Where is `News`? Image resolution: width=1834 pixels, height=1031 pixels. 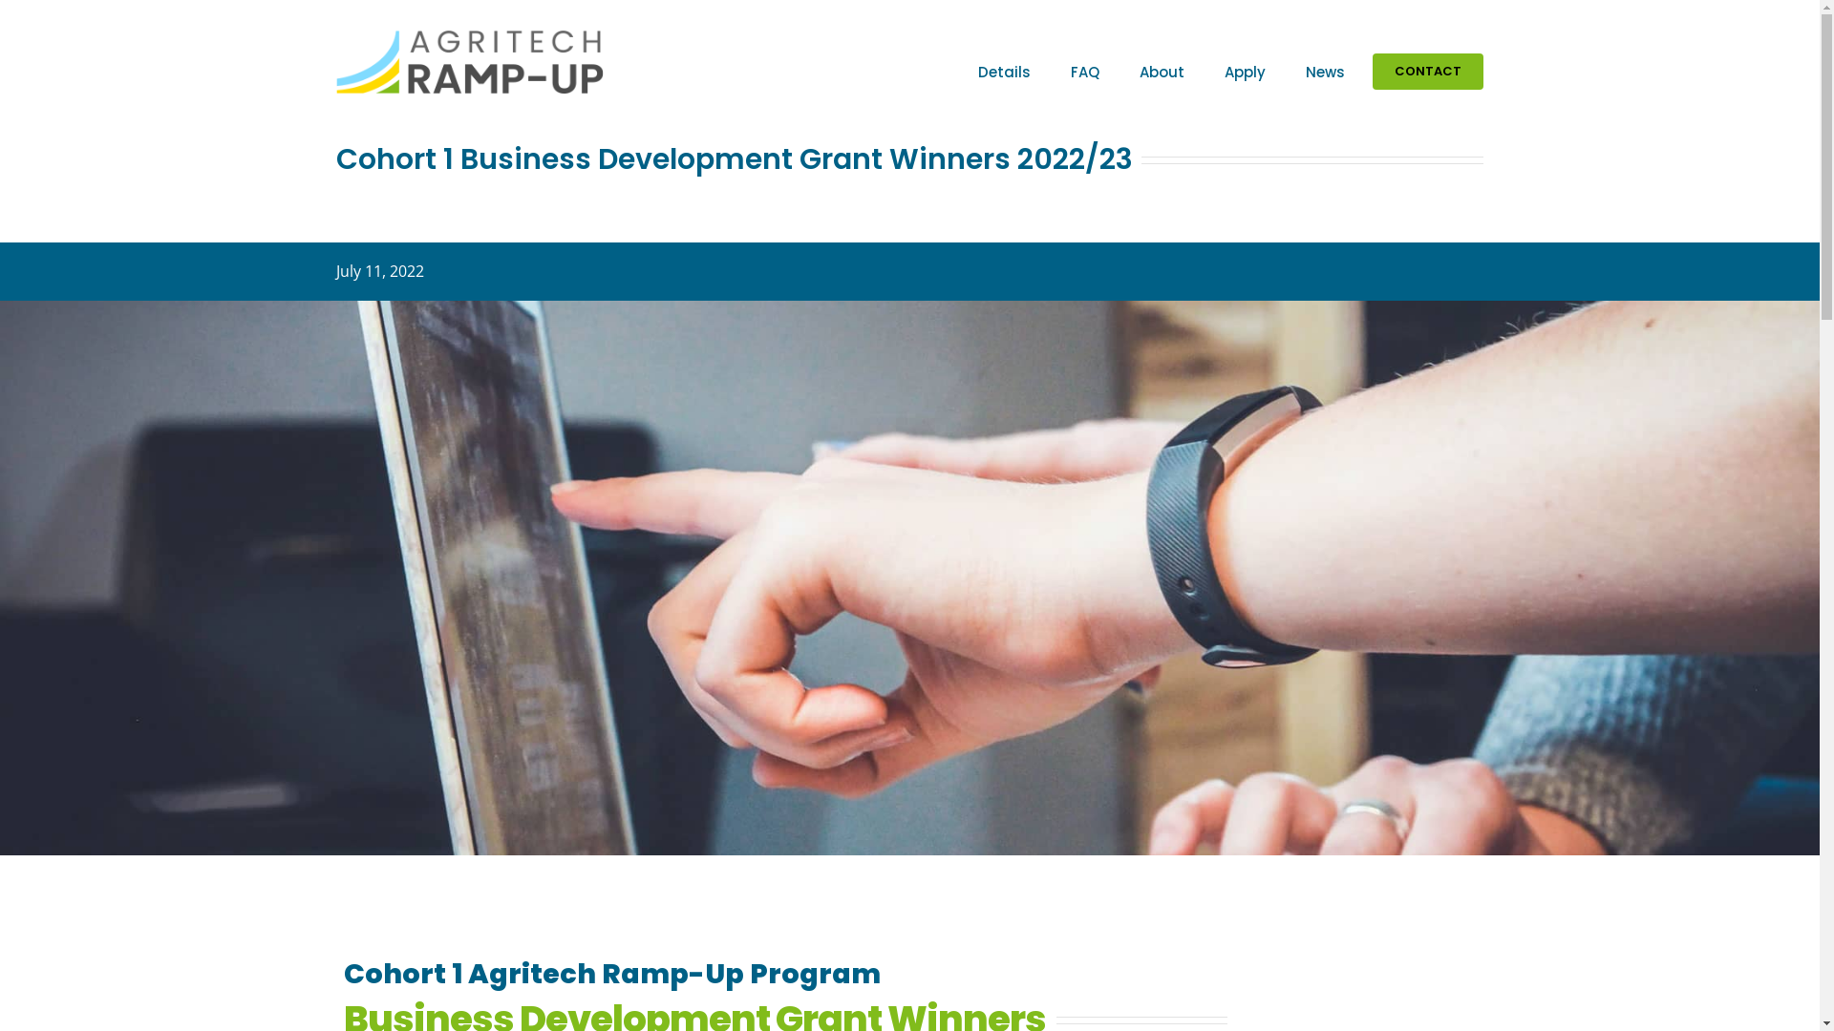 News is located at coordinates (1326, 72).